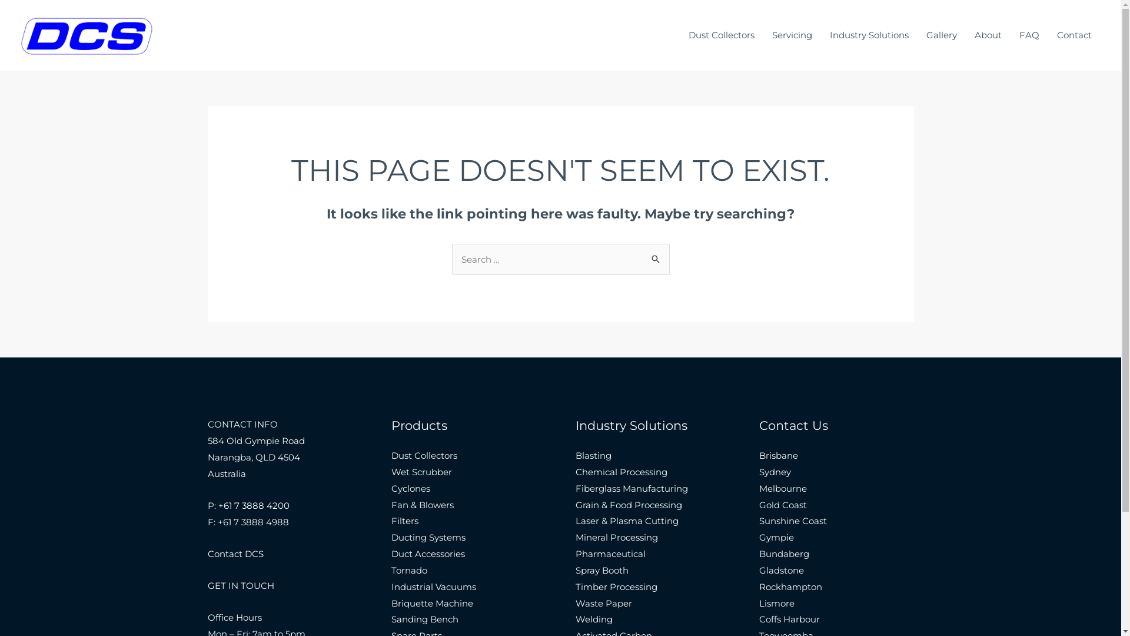 The width and height of the screenshot is (1130, 636). I want to click on FAQ, so click(1029, 35).